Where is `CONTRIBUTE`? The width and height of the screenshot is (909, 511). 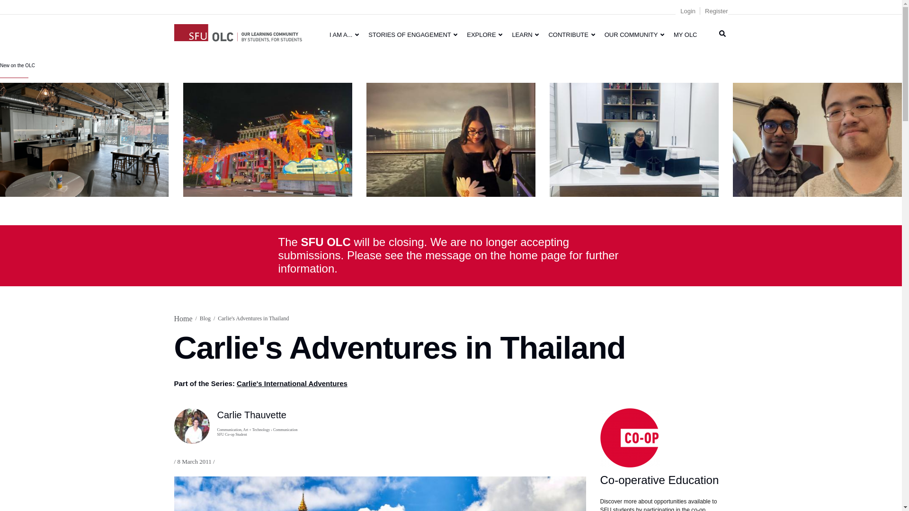 CONTRIBUTE is located at coordinates (571, 35).